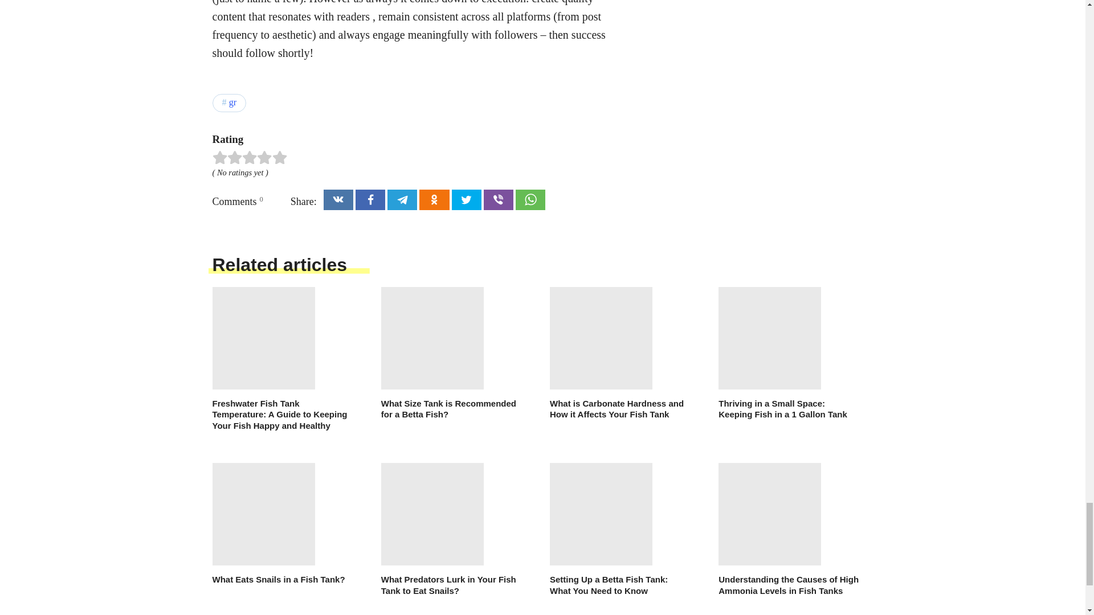  Describe the element at coordinates (620, 530) in the screenshot. I see `Setting Up a Betta Fish Tank: What You Need to Know` at that location.